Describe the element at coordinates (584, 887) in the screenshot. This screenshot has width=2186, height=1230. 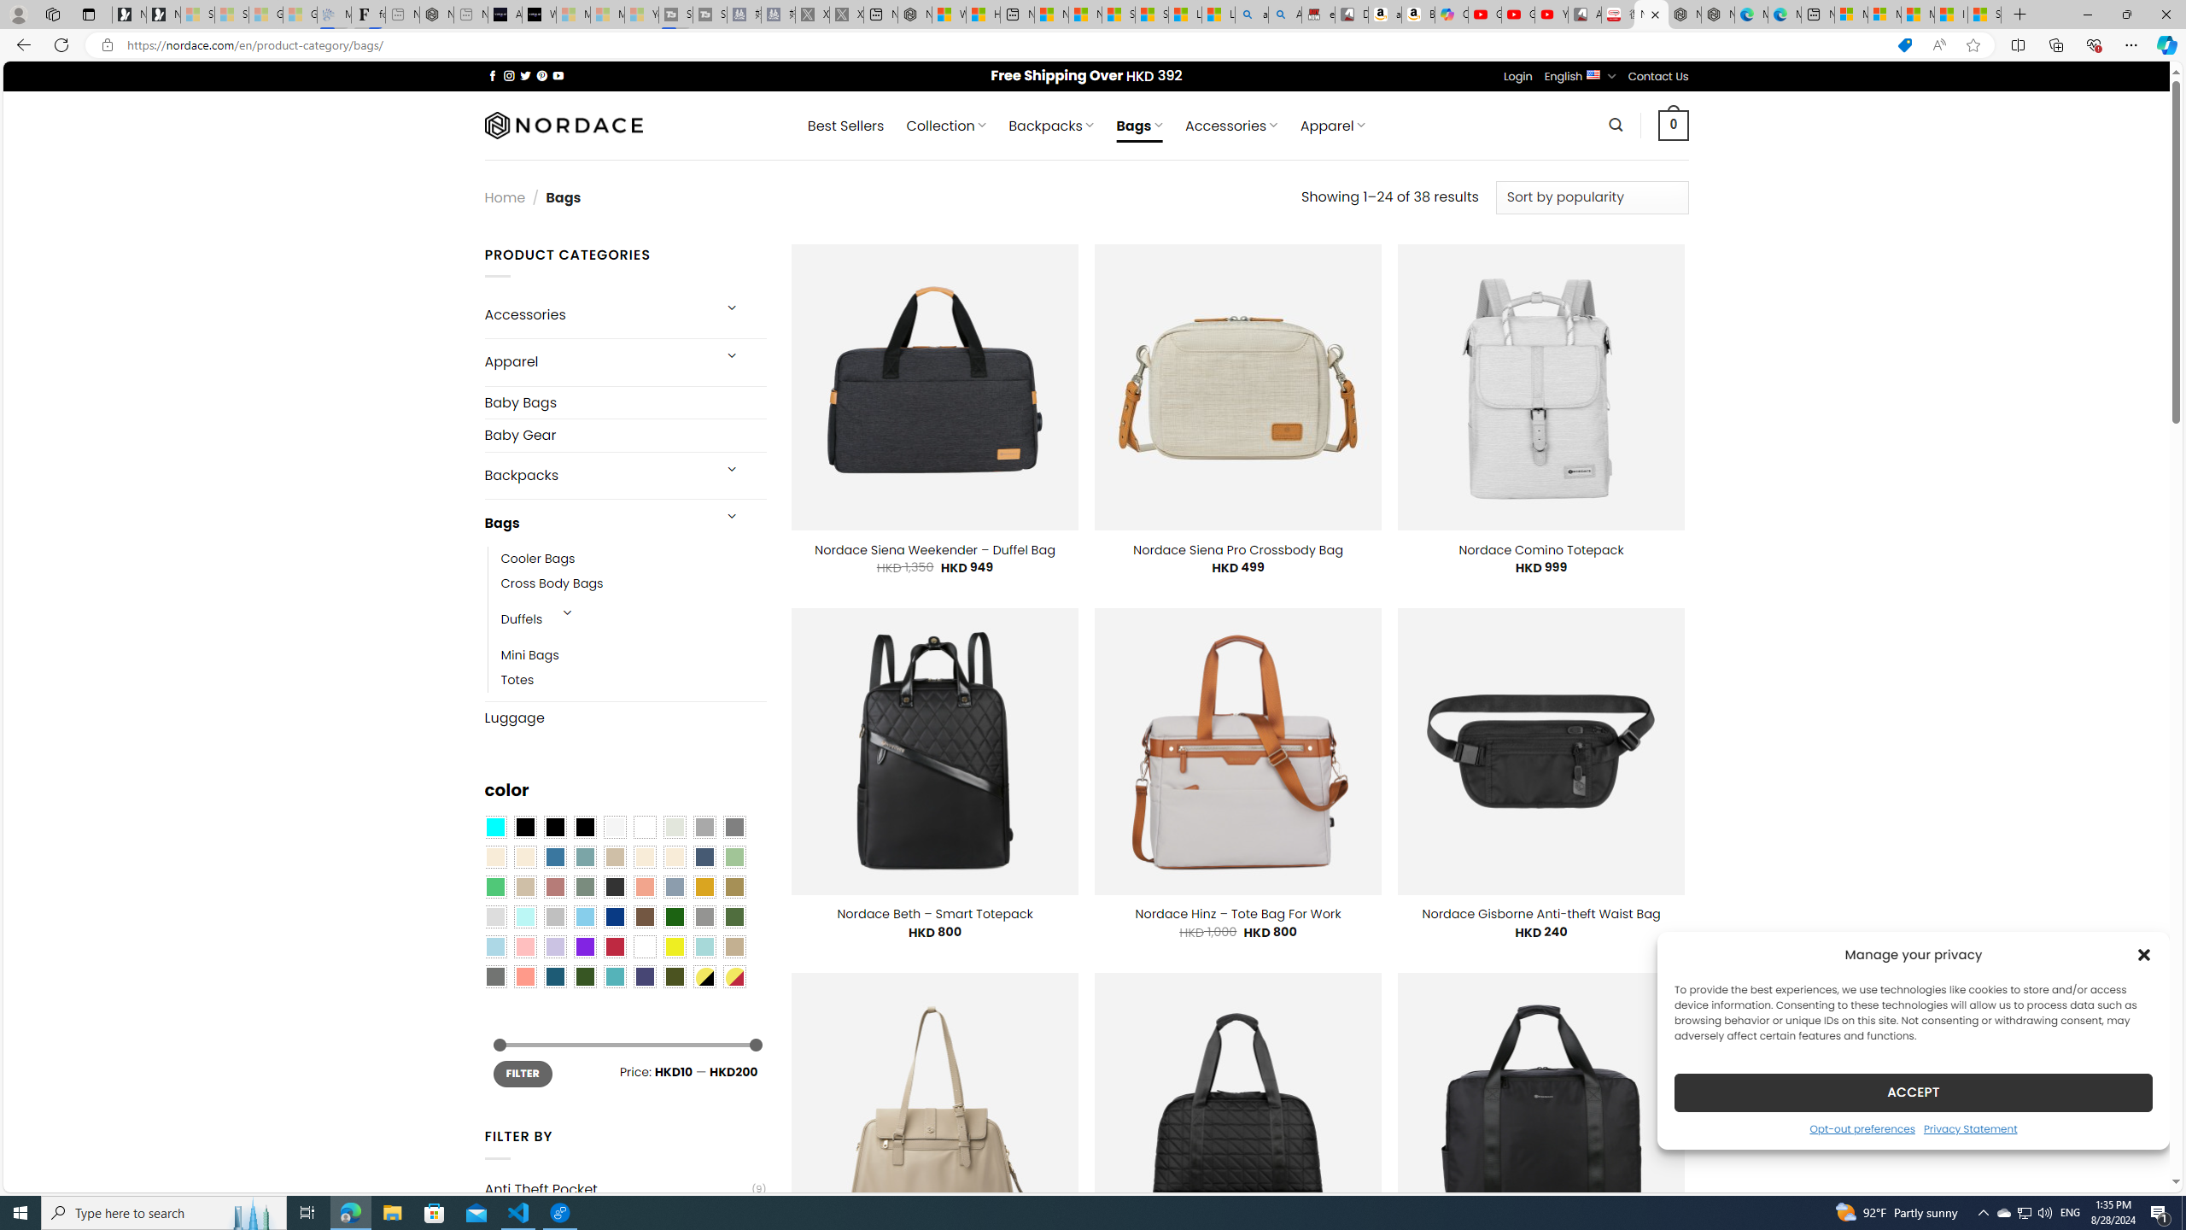
I see `Sage` at that location.